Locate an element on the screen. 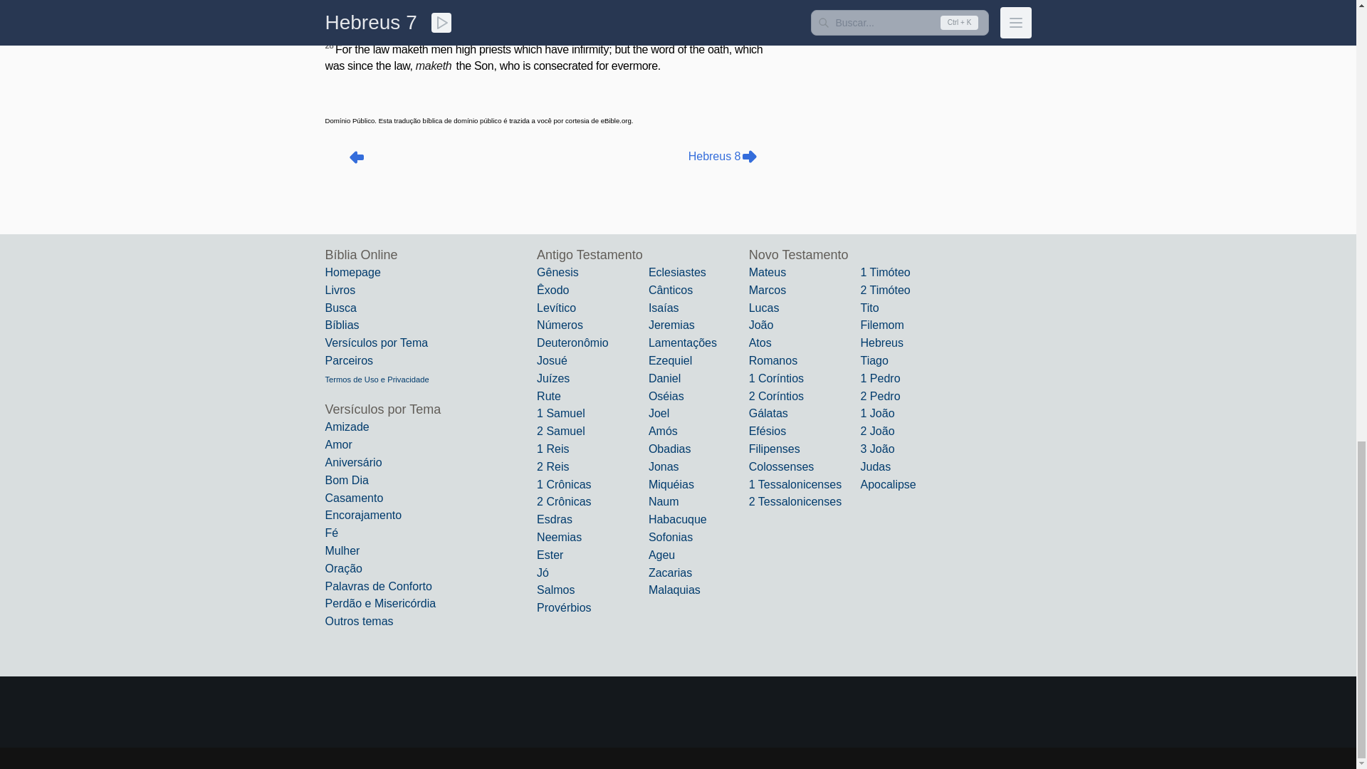 The image size is (1367, 769). Homepage is located at coordinates (352, 272).